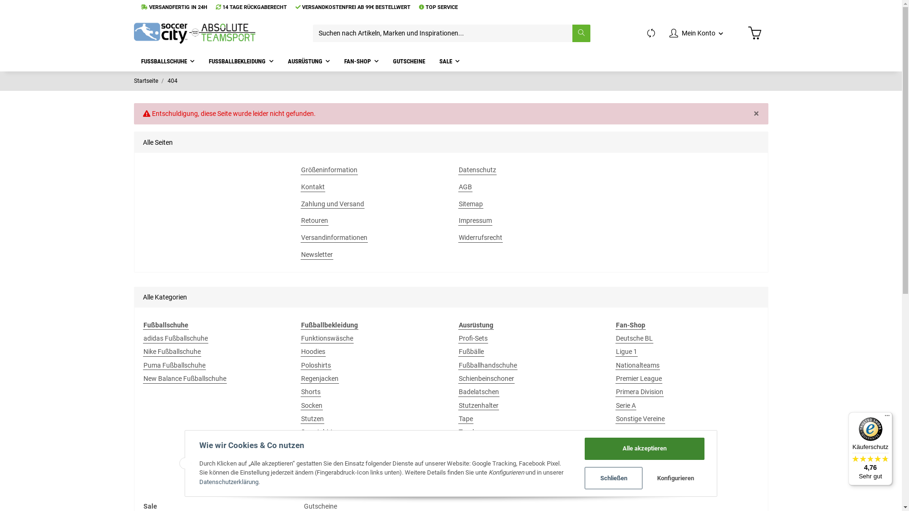 The height and width of the screenshot is (511, 909). What do you see at coordinates (332, 204) in the screenshot?
I see `Zahlung und Versand` at bounding box center [332, 204].